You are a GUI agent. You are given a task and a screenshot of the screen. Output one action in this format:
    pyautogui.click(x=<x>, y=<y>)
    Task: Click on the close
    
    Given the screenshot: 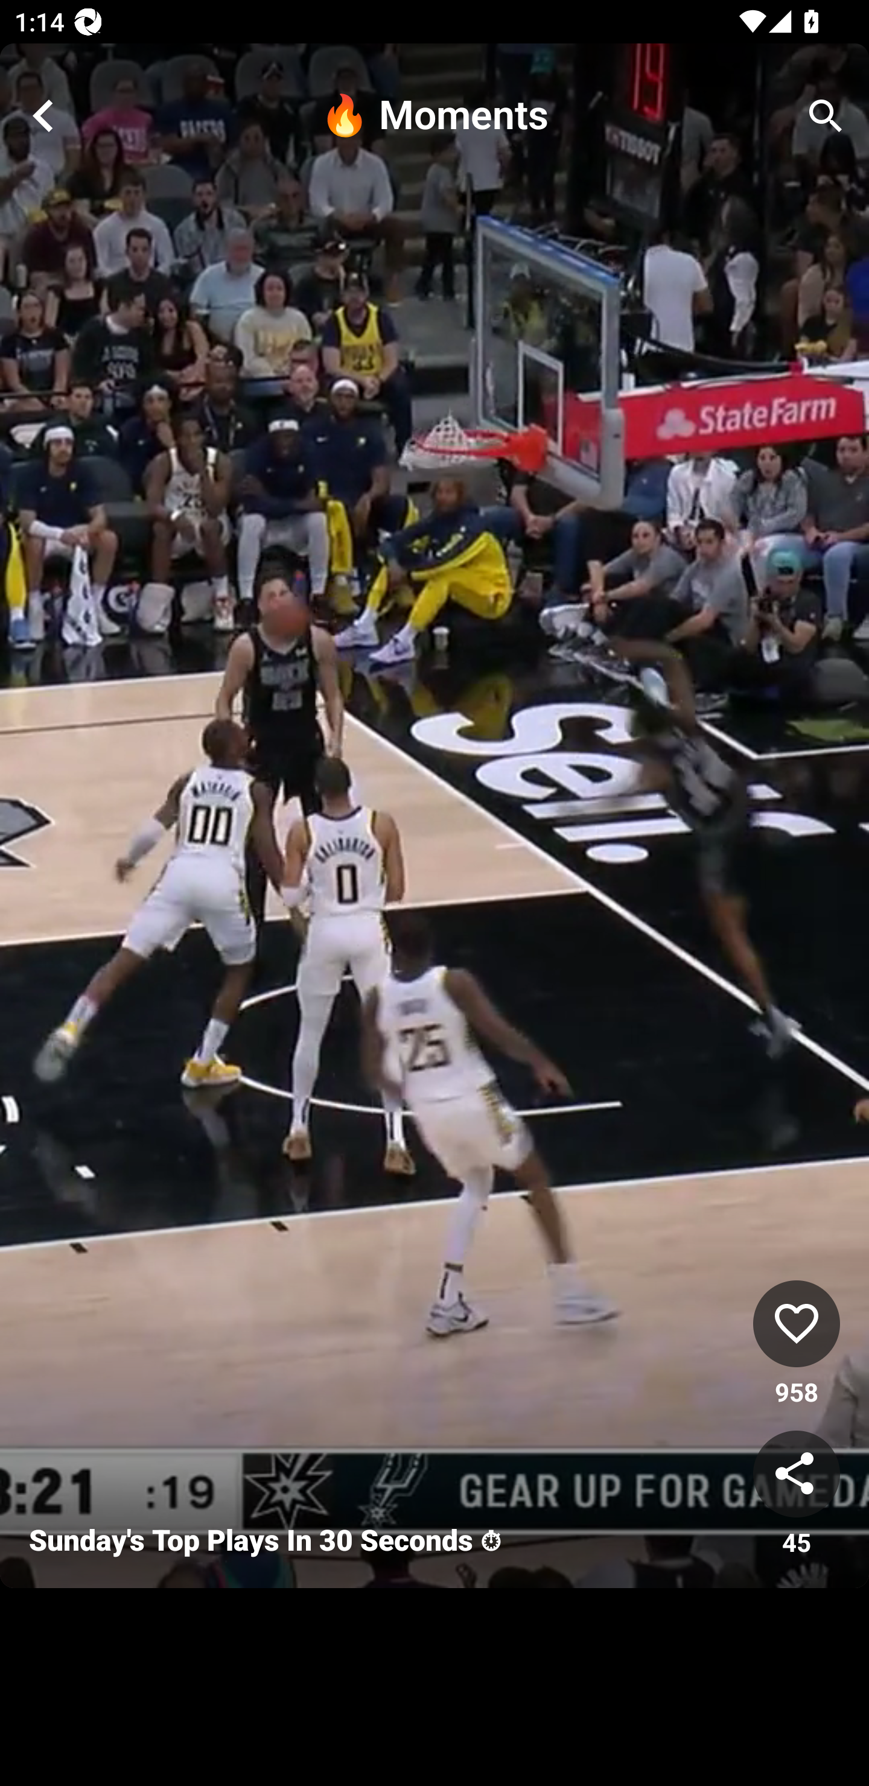 What is the action you would take?
    pyautogui.click(x=43, y=116)
    